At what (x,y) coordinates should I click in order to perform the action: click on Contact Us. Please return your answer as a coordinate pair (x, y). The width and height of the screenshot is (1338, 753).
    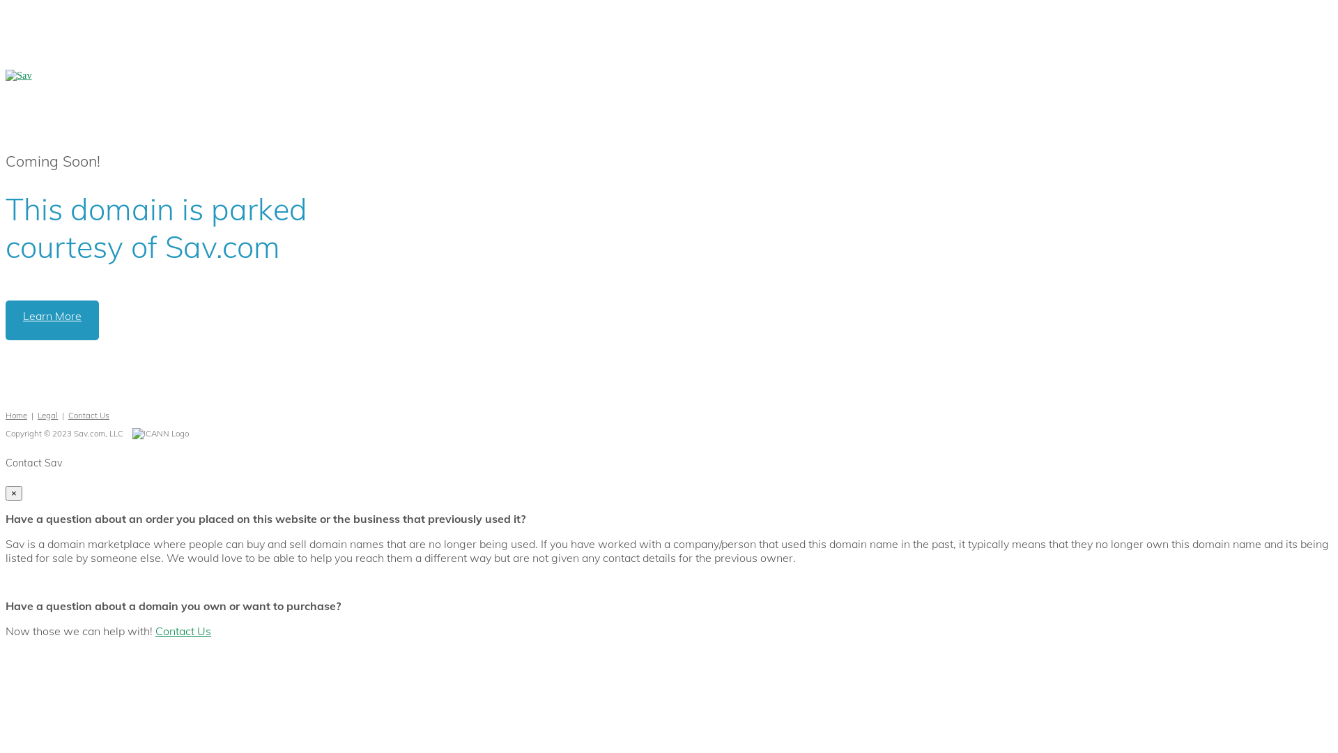
    Looking at the image, I should click on (183, 631).